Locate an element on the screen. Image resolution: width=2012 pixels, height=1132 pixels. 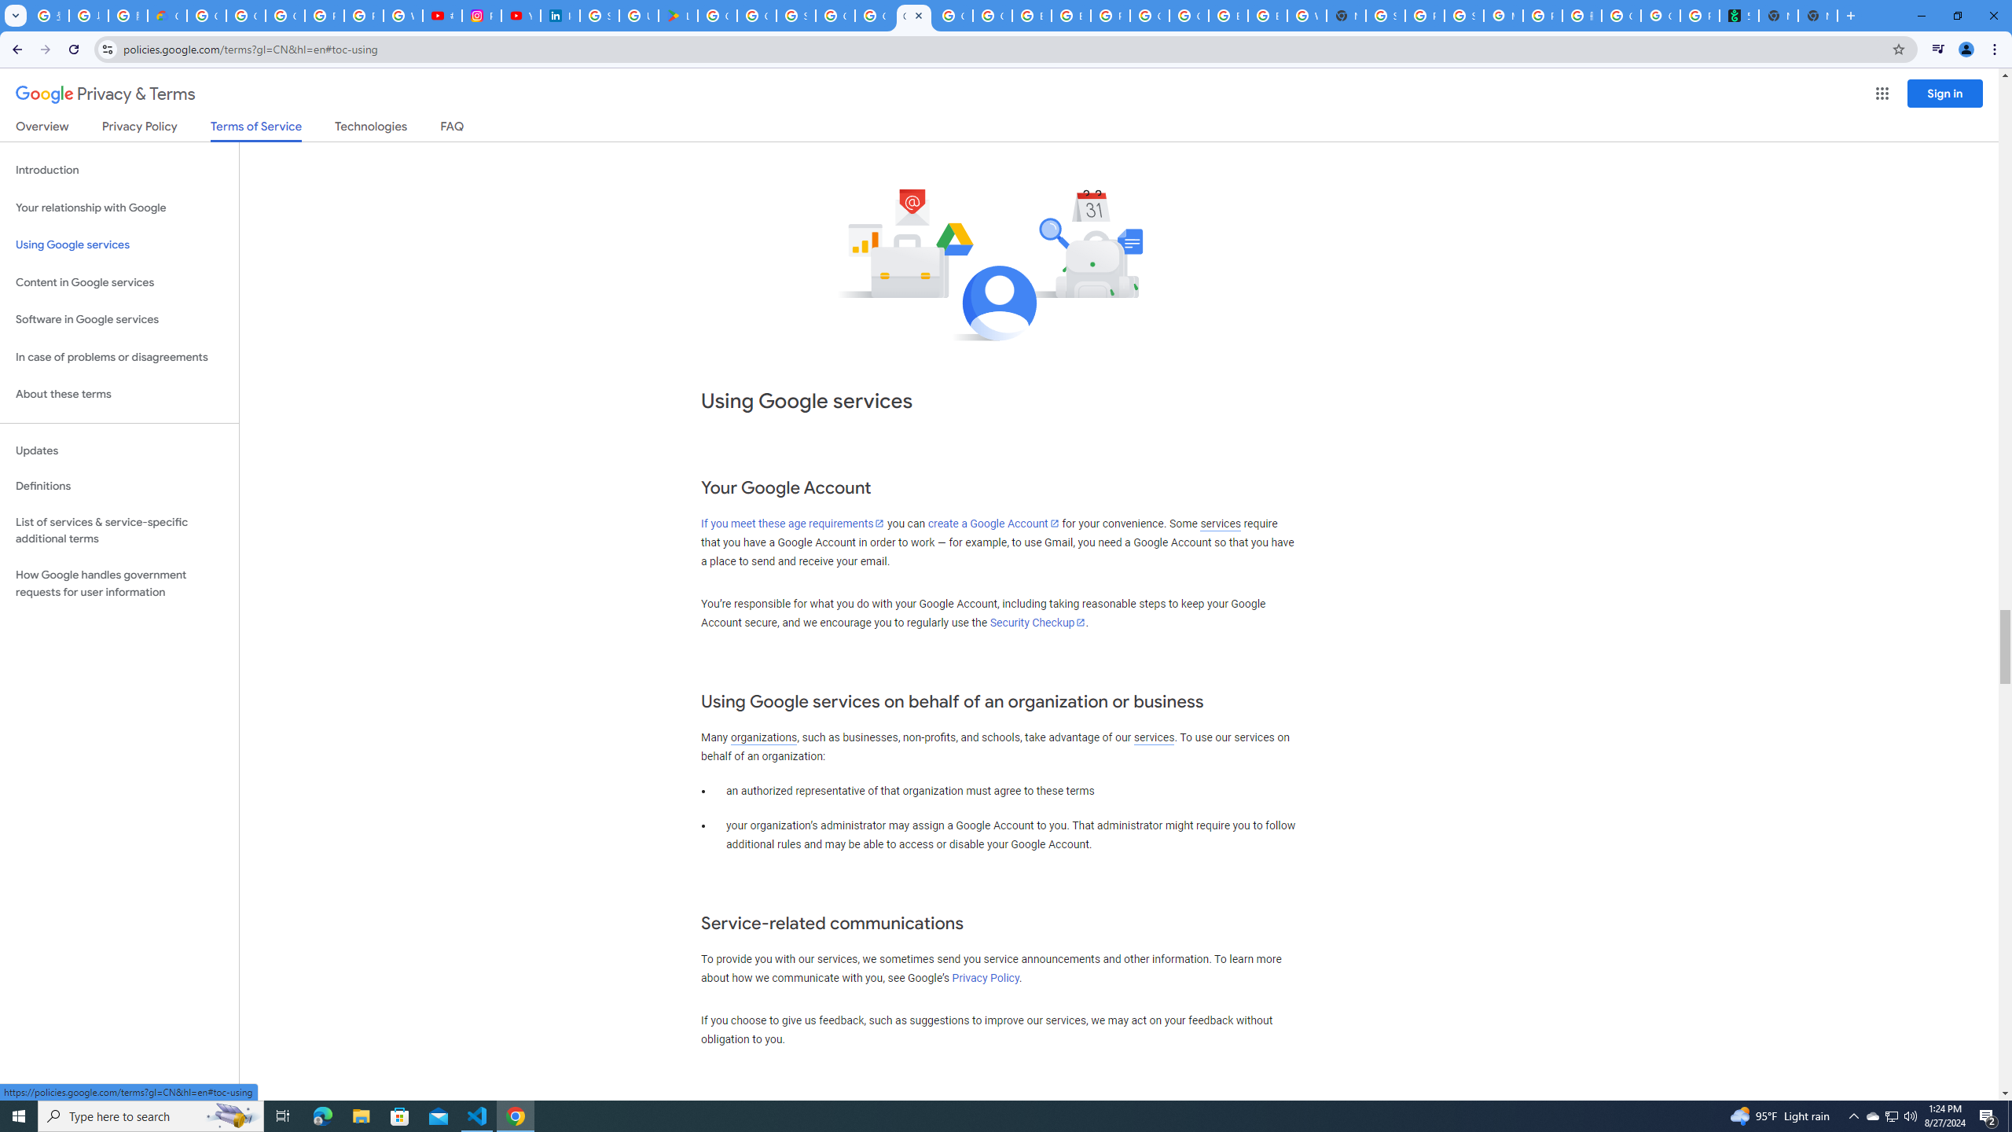
Last Shelter: Survival - Apps on Google Play is located at coordinates (677, 16).